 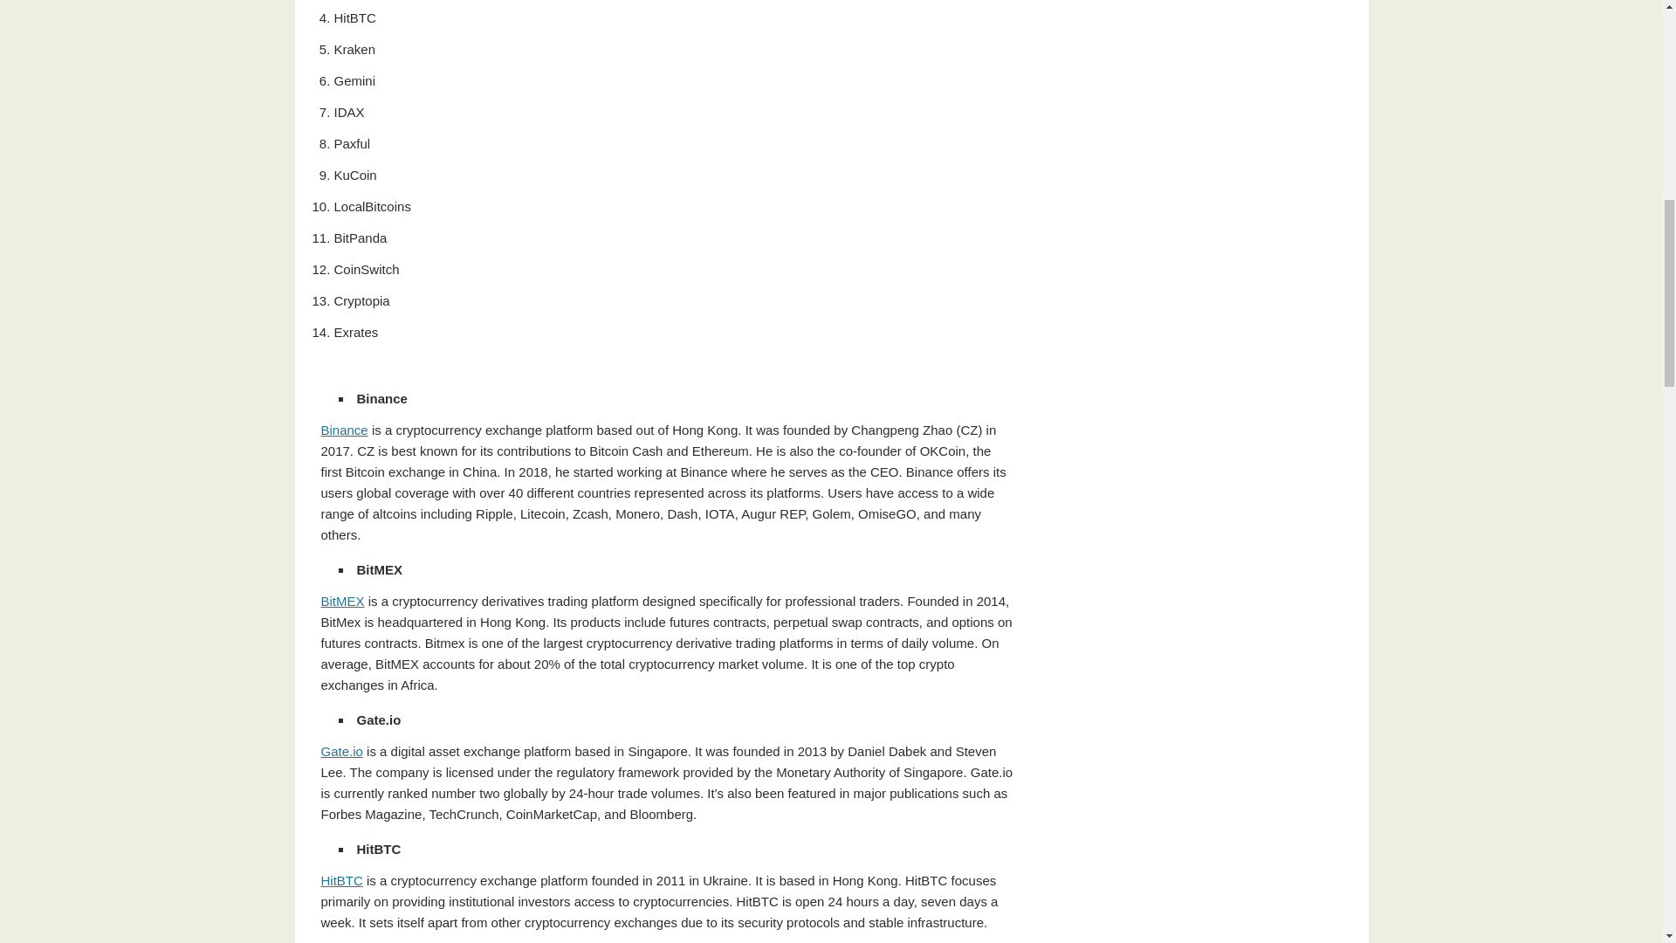 I want to click on Binance, so click(x=345, y=430).